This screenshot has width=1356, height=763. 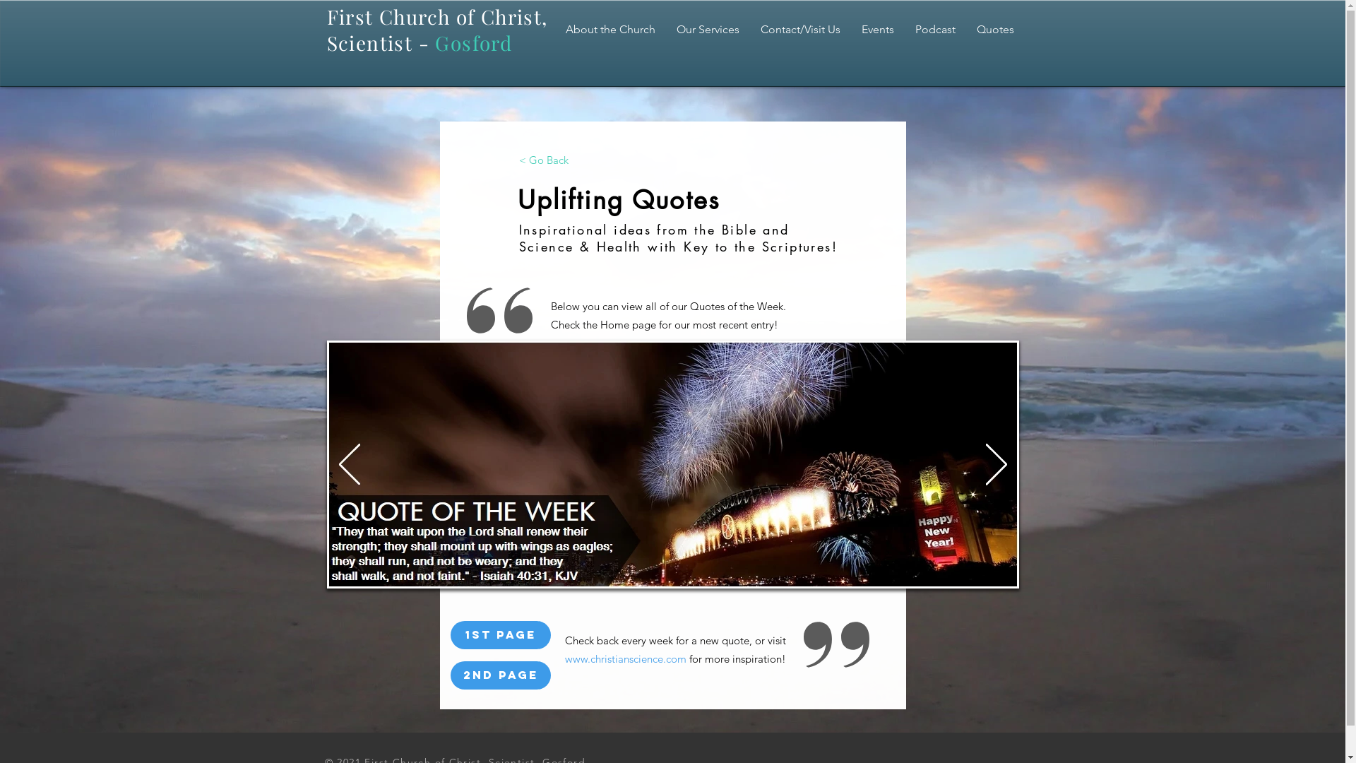 I want to click on Contact/Visit Us, so click(x=801, y=30).